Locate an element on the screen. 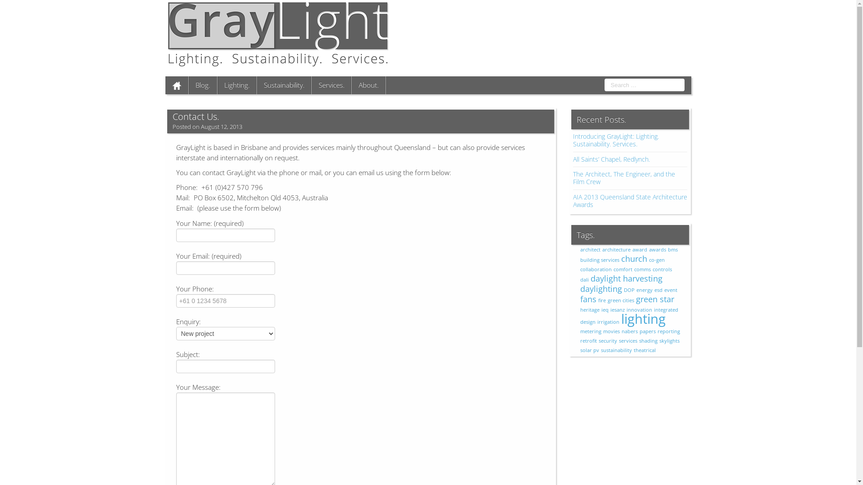 The image size is (863, 485). award is located at coordinates (640, 250).